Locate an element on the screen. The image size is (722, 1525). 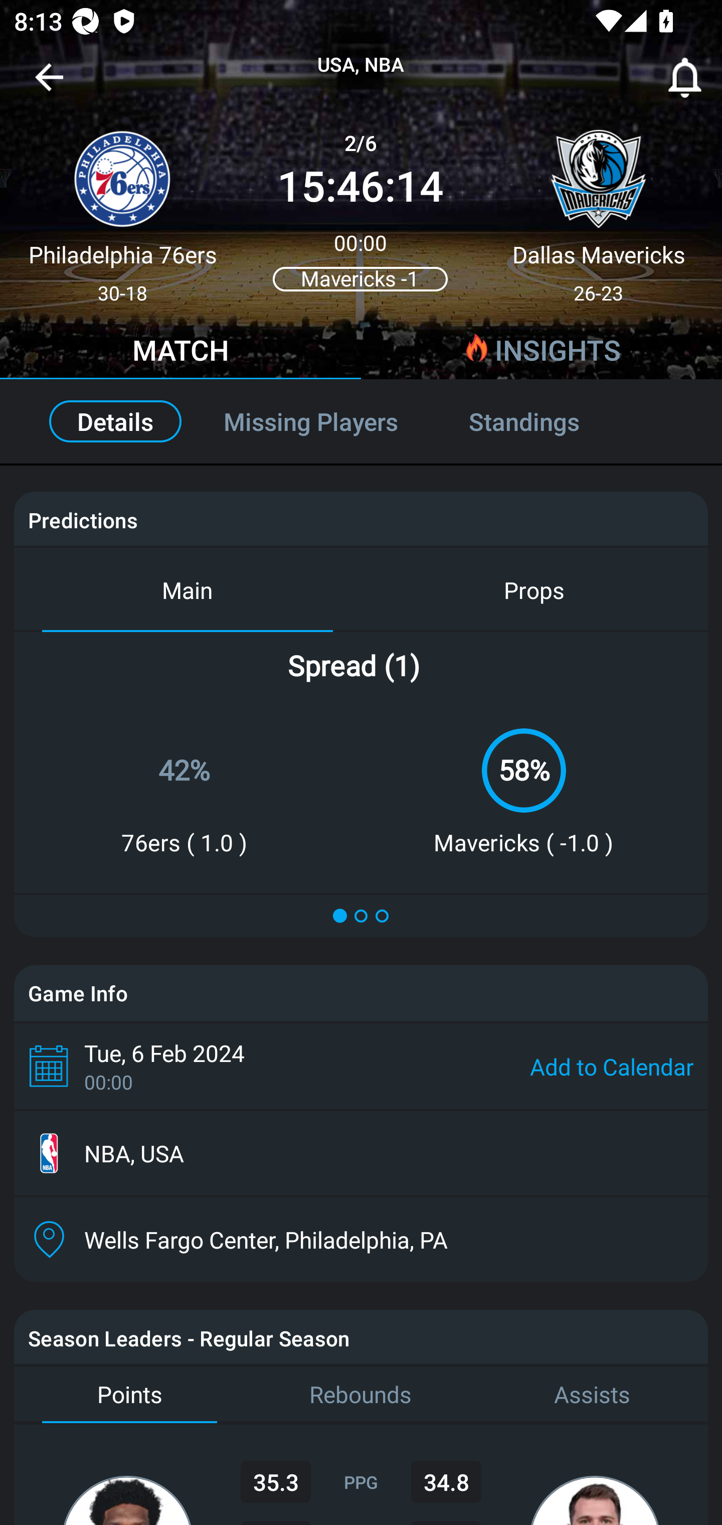
MATCH is located at coordinates (180, 353).